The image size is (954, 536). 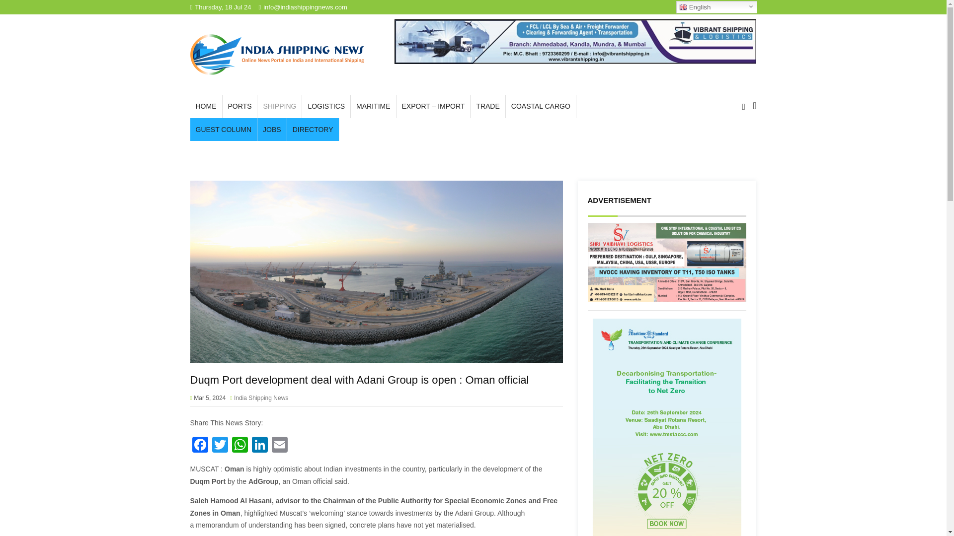 I want to click on COASTAL CARGO, so click(x=541, y=106).